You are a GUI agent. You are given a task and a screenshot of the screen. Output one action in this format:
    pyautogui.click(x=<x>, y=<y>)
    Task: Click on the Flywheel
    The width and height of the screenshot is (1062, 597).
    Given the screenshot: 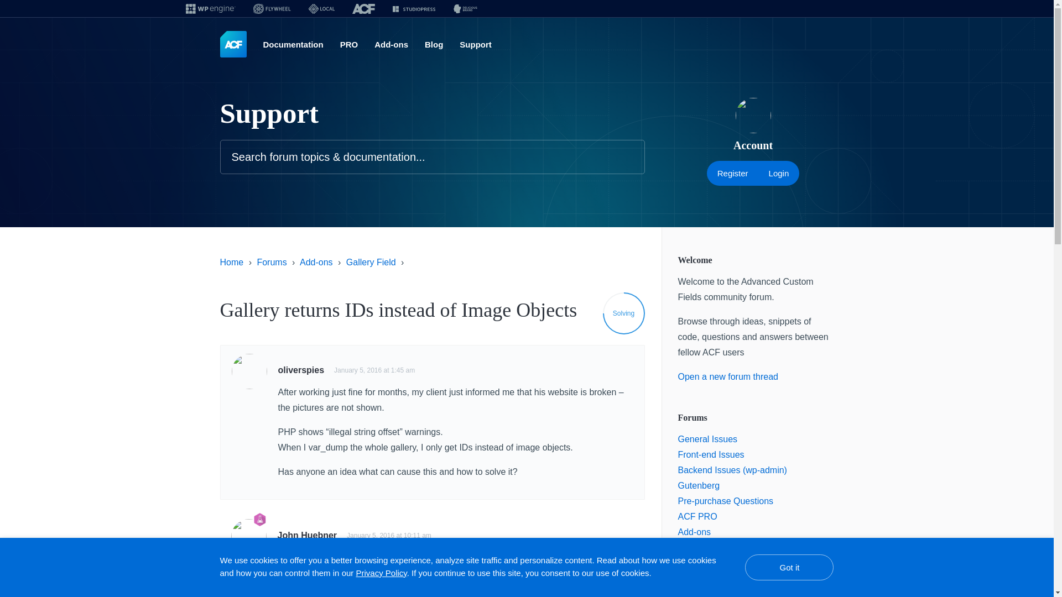 What is the action you would take?
    pyautogui.click(x=272, y=9)
    